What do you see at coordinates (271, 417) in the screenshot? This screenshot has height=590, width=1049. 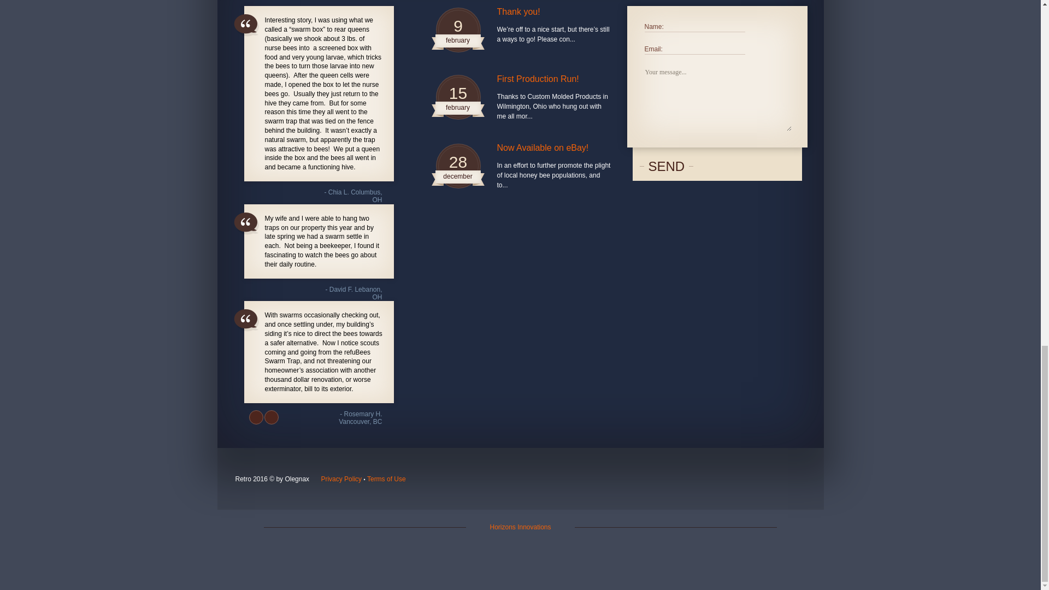 I see `Next` at bounding box center [271, 417].